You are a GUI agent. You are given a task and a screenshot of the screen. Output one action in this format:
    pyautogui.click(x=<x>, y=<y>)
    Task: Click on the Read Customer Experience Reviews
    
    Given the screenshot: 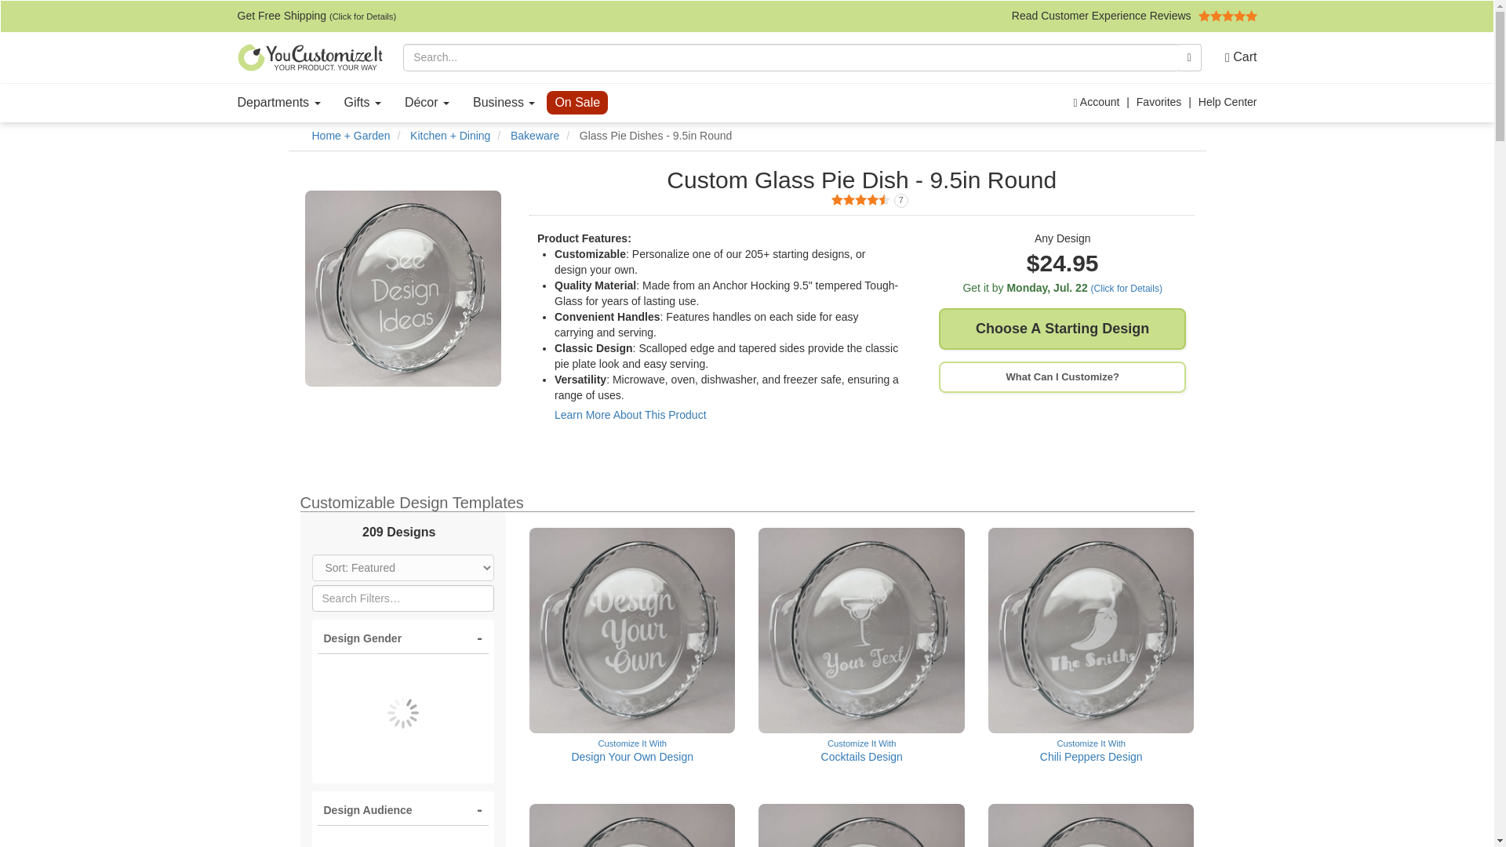 What is the action you would take?
    pyautogui.click(x=1134, y=16)
    